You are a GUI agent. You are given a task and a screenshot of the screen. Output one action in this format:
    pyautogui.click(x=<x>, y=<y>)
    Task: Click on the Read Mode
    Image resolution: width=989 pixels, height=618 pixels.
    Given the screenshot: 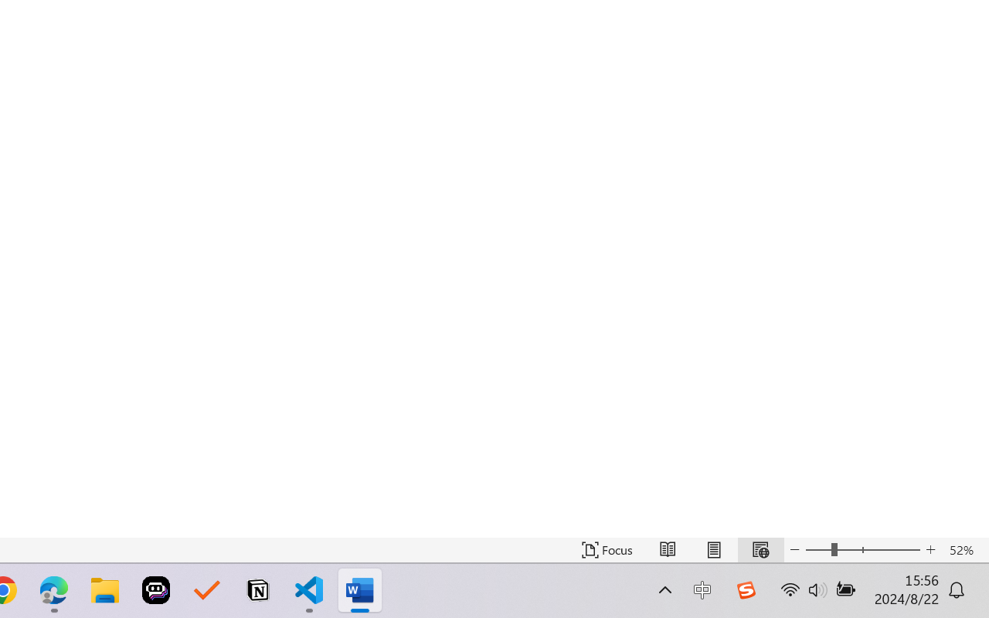 What is the action you would take?
    pyautogui.click(x=668, y=550)
    